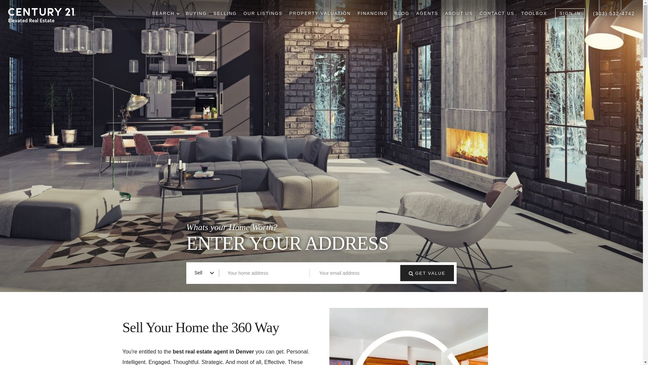  What do you see at coordinates (497, 14) in the screenshot?
I see `CONTACT US` at bounding box center [497, 14].